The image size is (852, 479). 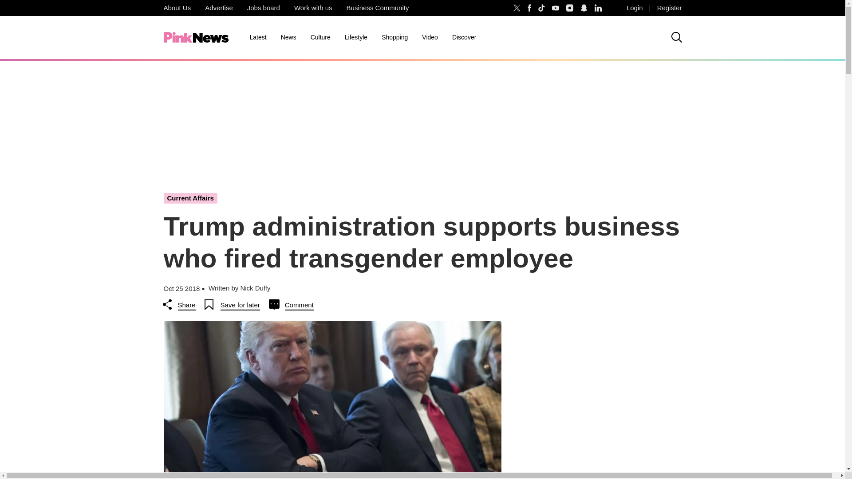 I want to click on Login, so click(x=635, y=8).